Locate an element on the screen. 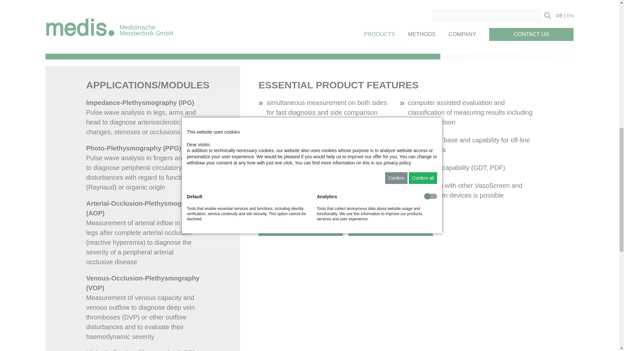  Manual is located at coordinates (391, 229).